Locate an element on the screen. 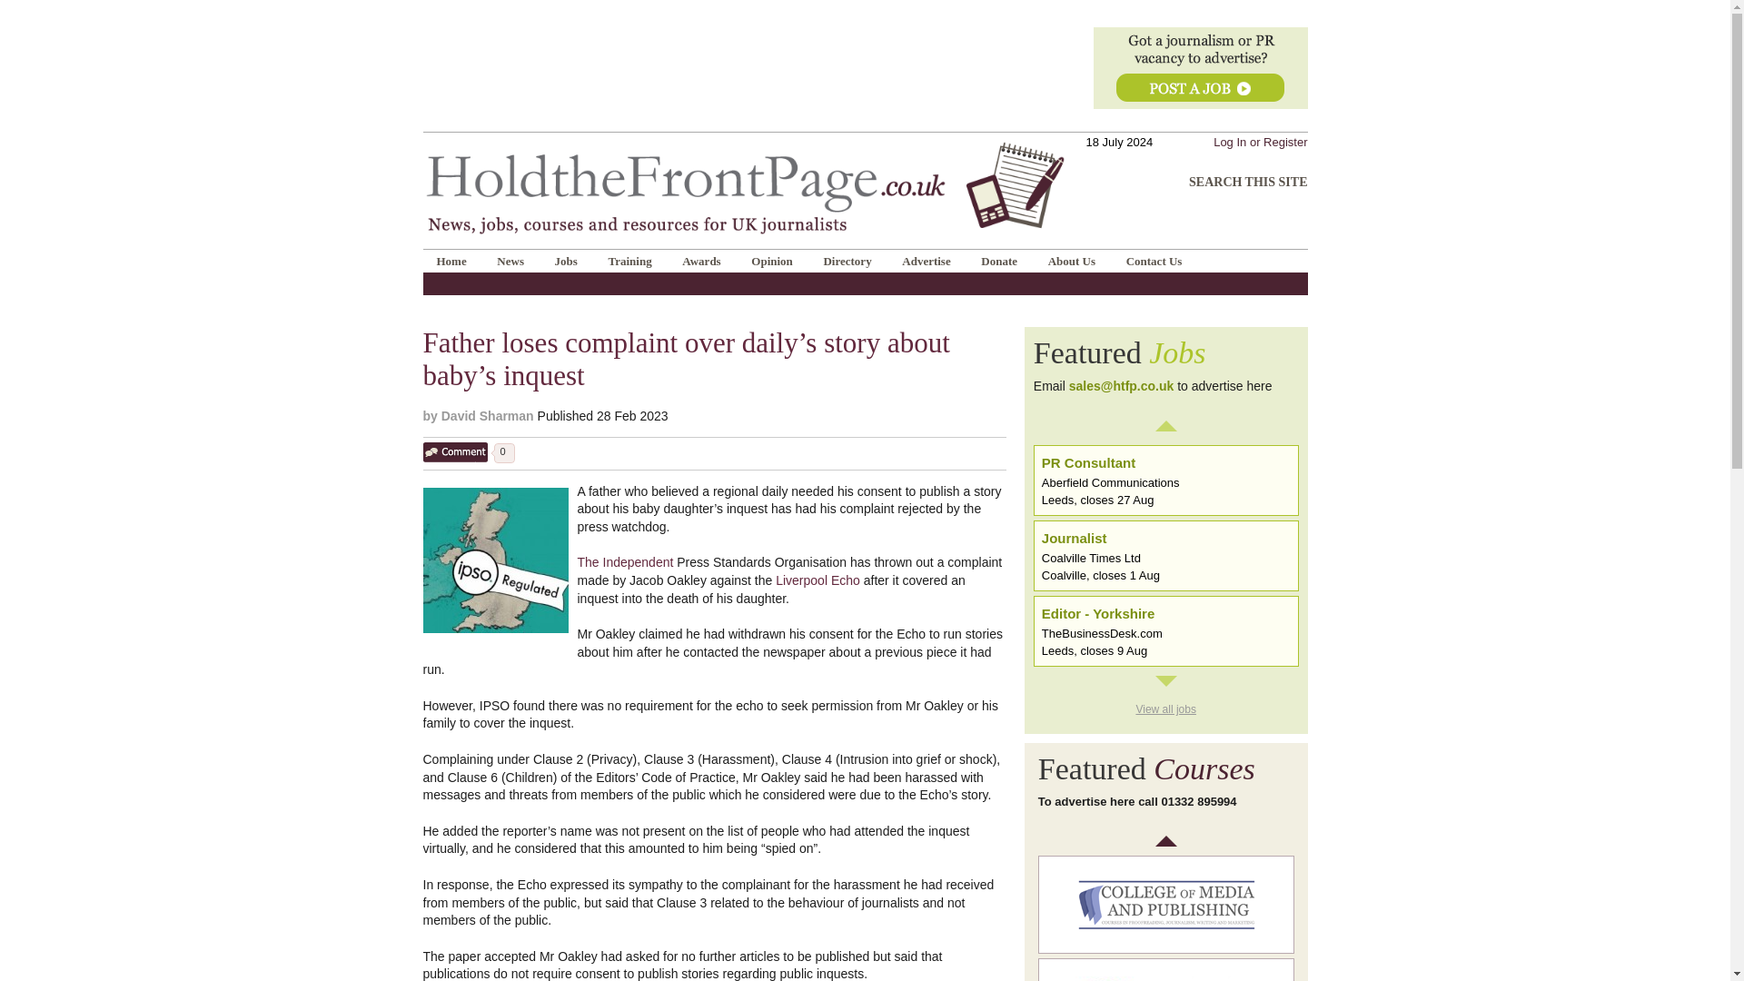 The width and height of the screenshot is (1744, 981). Home is located at coordinates (452, 260).